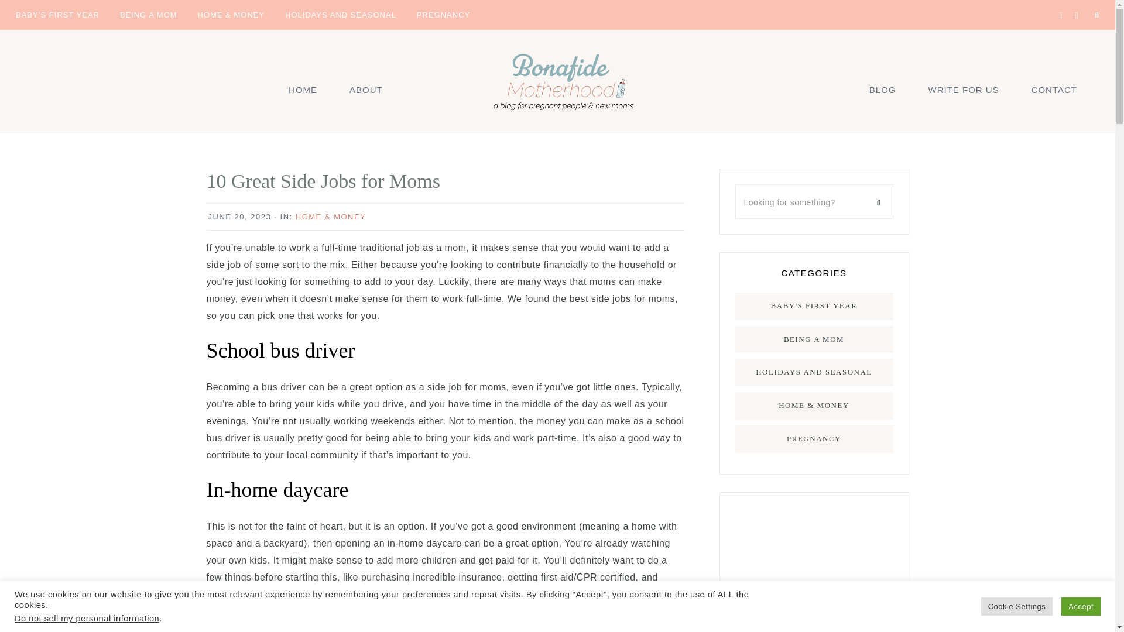  Describe the element at coordinates (366, 89) in the screenshot. I see `ABOUT` at that location.